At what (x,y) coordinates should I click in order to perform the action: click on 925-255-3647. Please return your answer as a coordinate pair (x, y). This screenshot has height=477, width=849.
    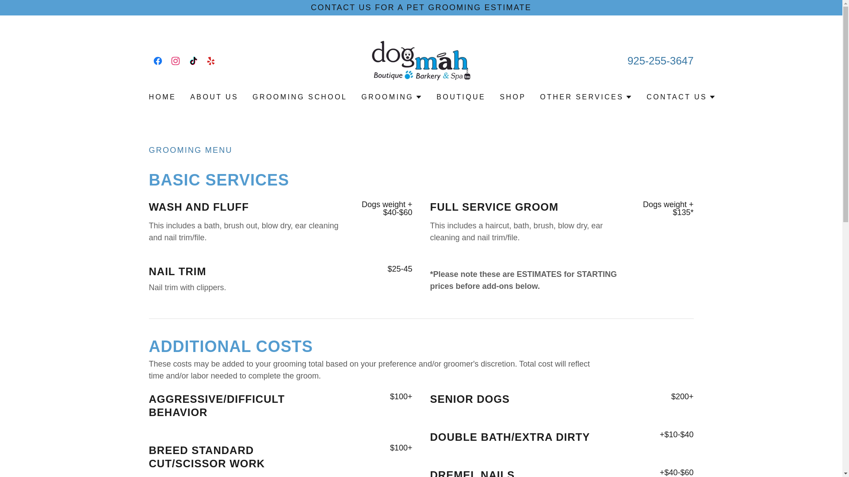
    Looking at the image, I should click on (660, 61).